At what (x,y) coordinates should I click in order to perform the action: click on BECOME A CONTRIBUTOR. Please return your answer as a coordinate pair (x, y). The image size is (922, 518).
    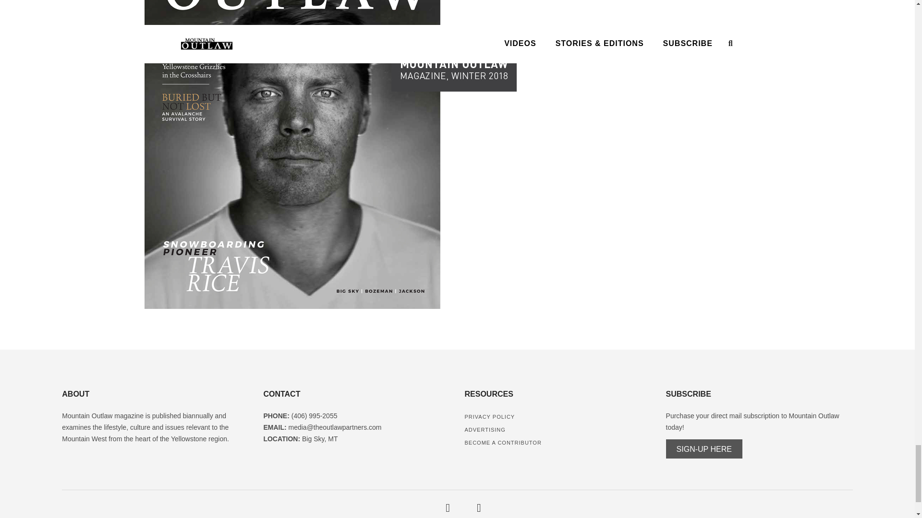
    Looking at the image, I should click on (503, 442).